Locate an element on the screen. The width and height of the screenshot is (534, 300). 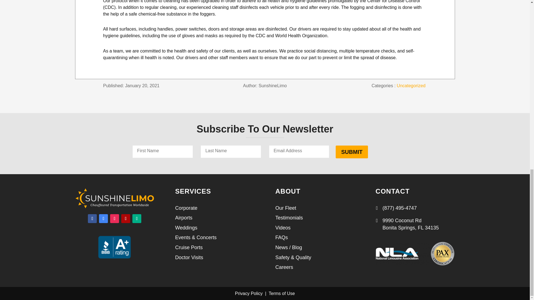
Follow on Facebook is located at coordinates (92, 219).